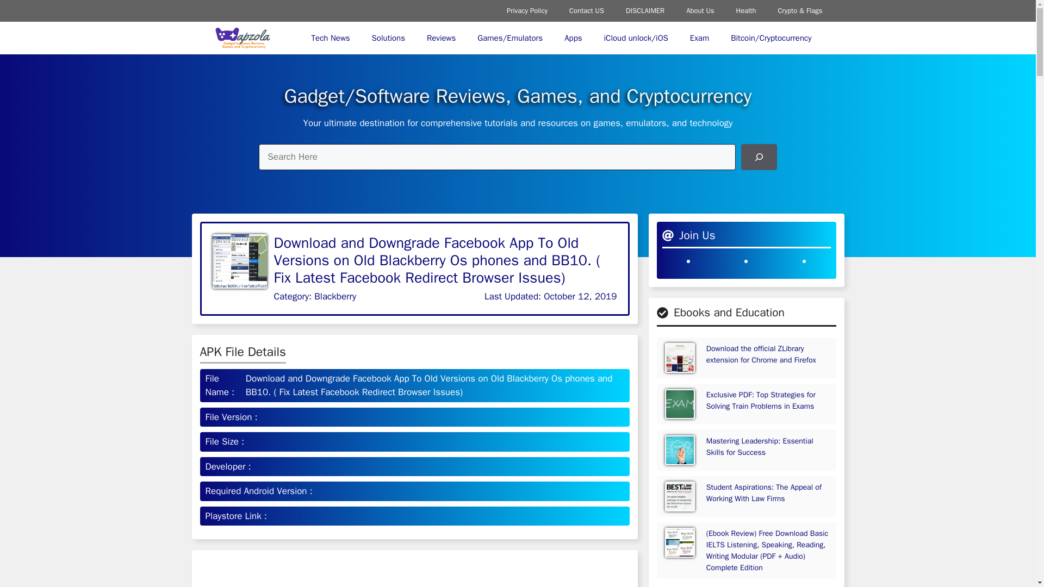 The height and width of the screenshot is (587, 1044). What do you see at coordinates (586, 11) in the screenshot?
I see `Contact US` at bounding box center [586, 11].